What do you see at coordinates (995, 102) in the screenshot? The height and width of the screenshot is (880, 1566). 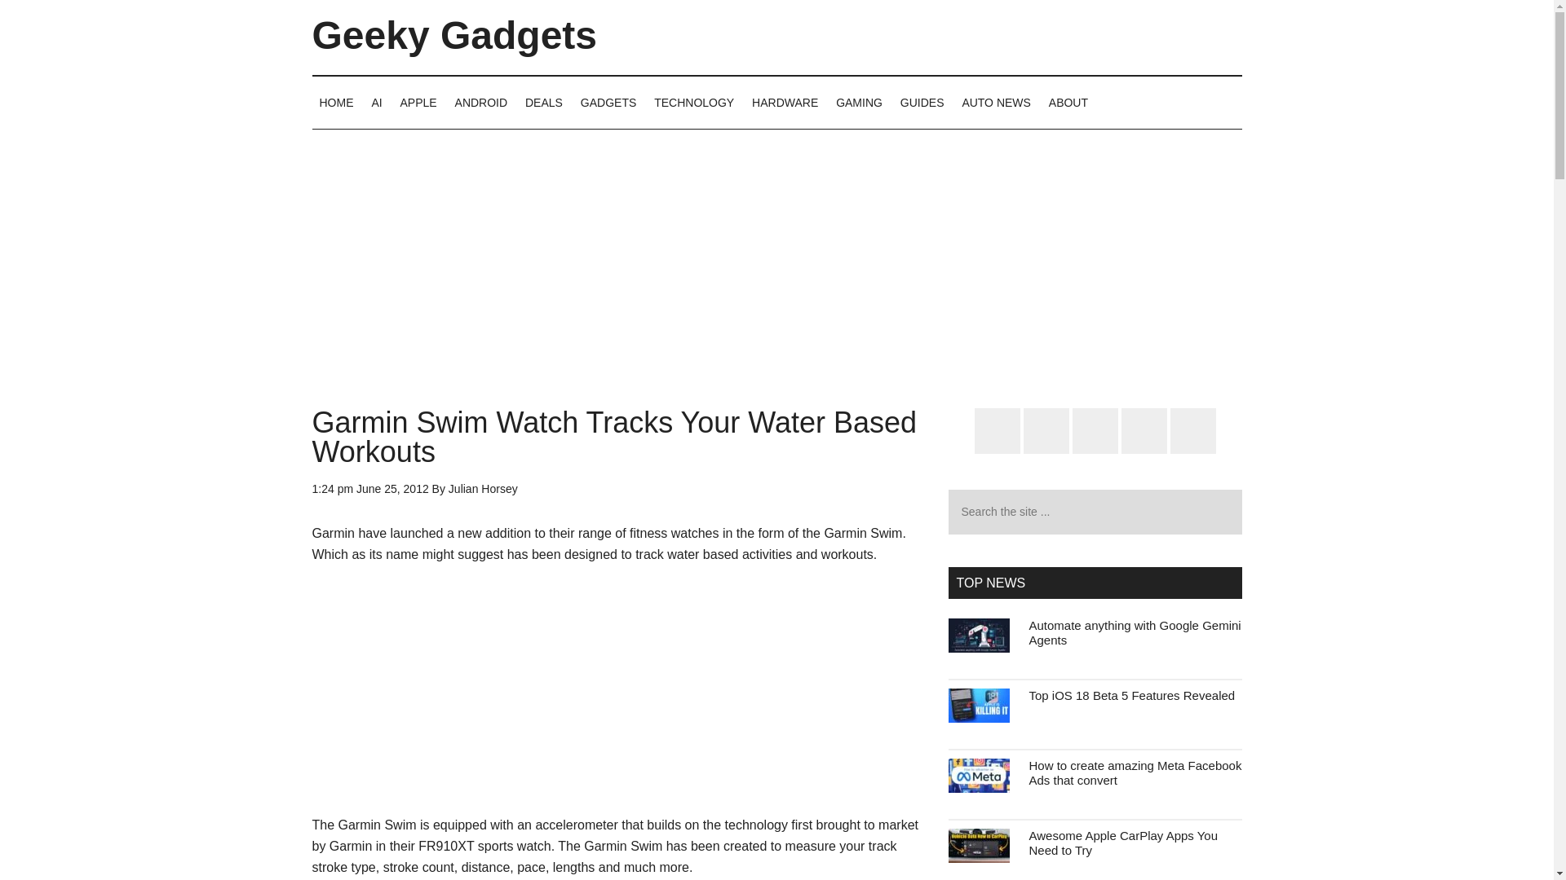 I see `AUTO NEWS` at bounding box center [995, 102].